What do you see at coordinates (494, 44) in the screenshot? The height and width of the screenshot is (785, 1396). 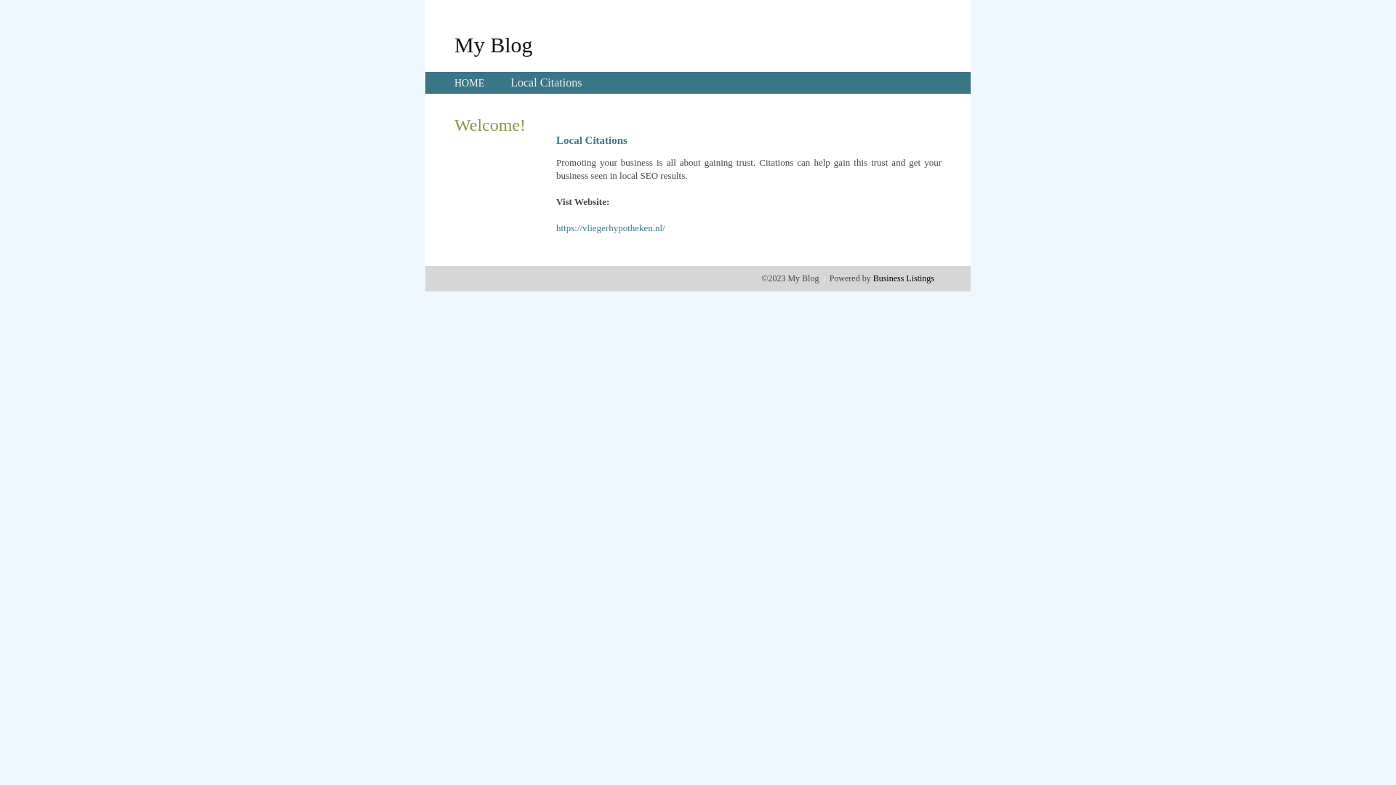 I see `My Blog` at bounding box center [494, 44].